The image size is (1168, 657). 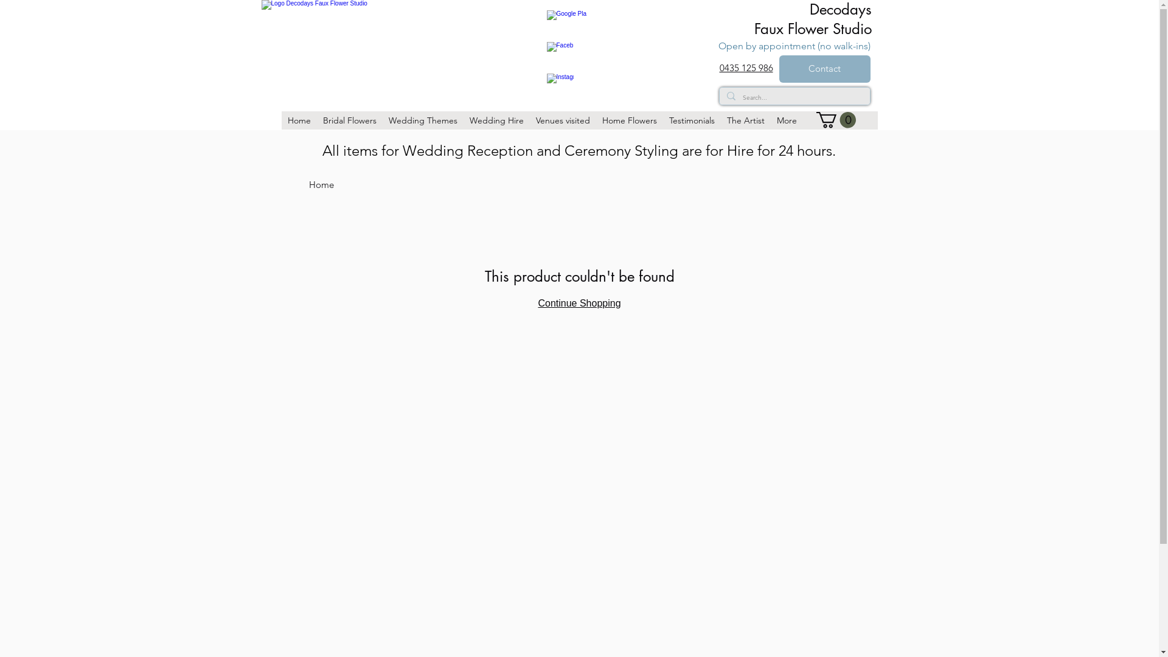 I want to click on 0435 125 986, so click(x=746, y=68).